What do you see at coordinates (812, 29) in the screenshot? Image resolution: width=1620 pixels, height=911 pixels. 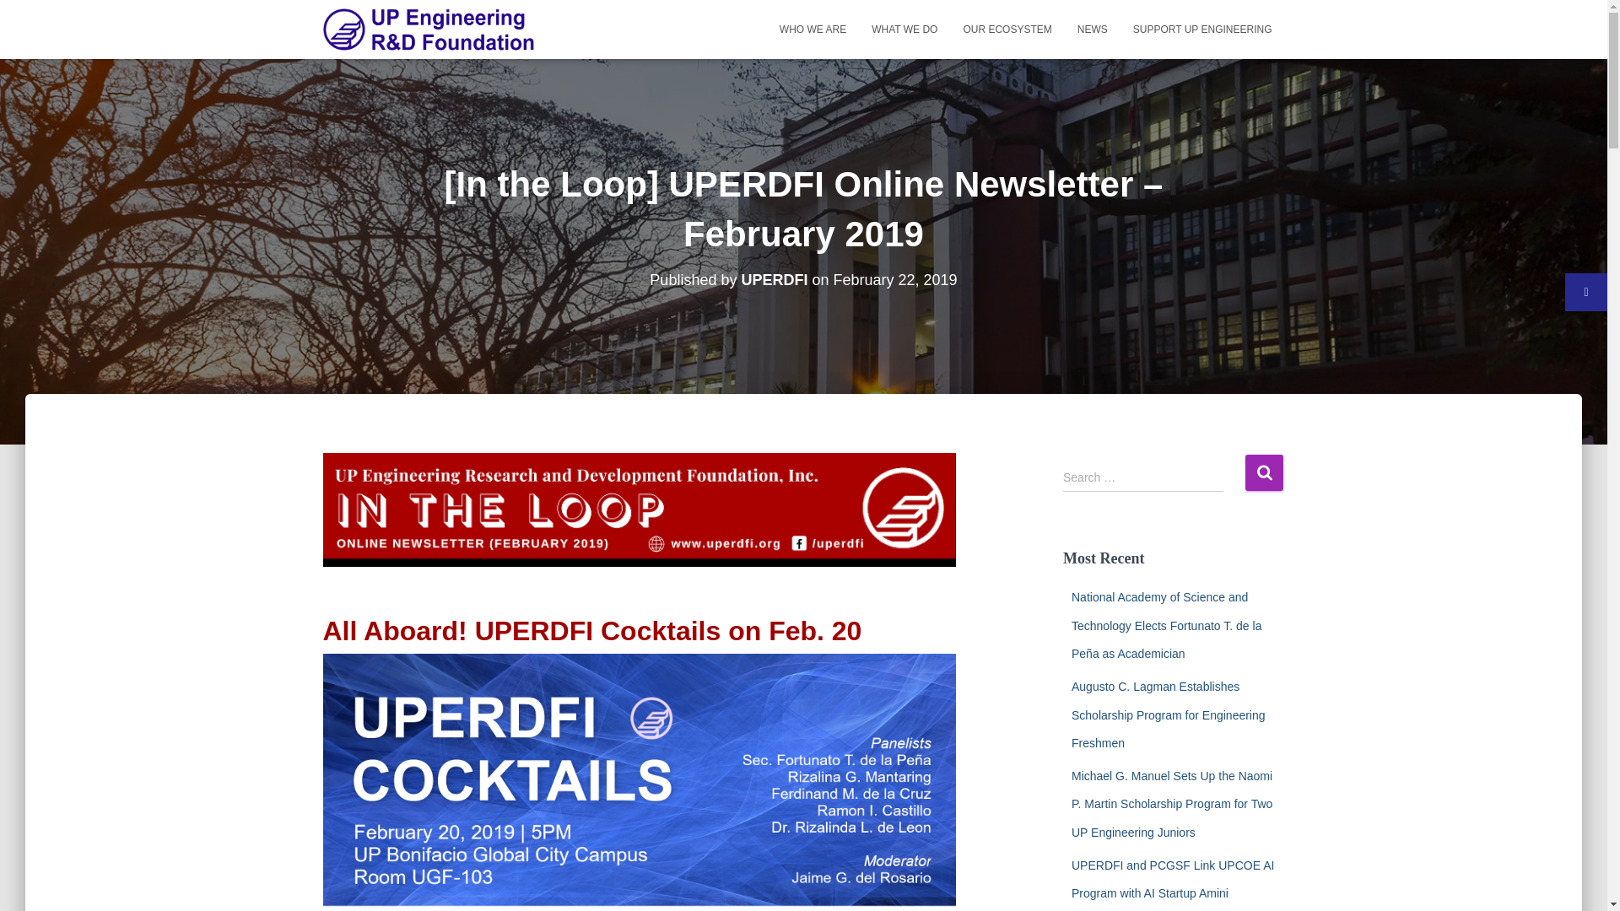 I see `Who We Are` at bounding box center [812, 29].